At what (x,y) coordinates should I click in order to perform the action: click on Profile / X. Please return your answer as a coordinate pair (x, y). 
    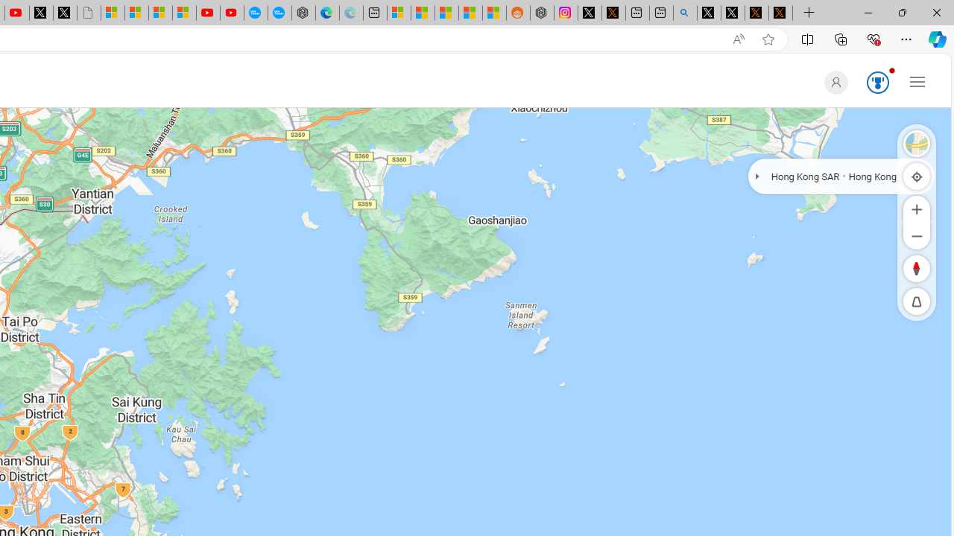
    Looking at the image, I should click on (708, 13).